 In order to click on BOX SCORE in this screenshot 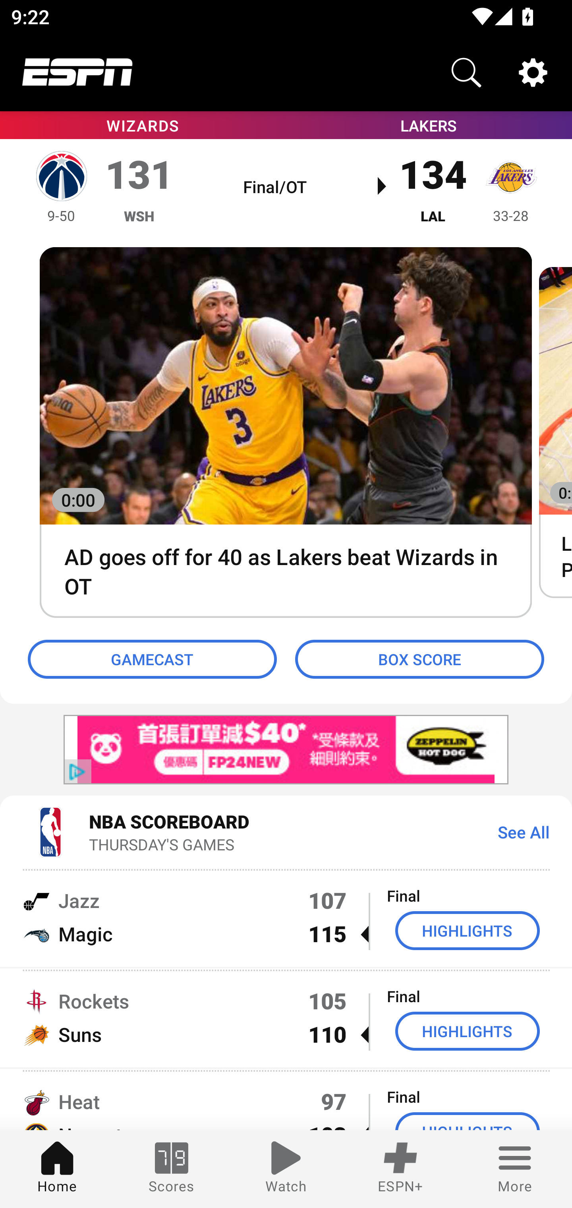, I will do `click(419, 660)`.